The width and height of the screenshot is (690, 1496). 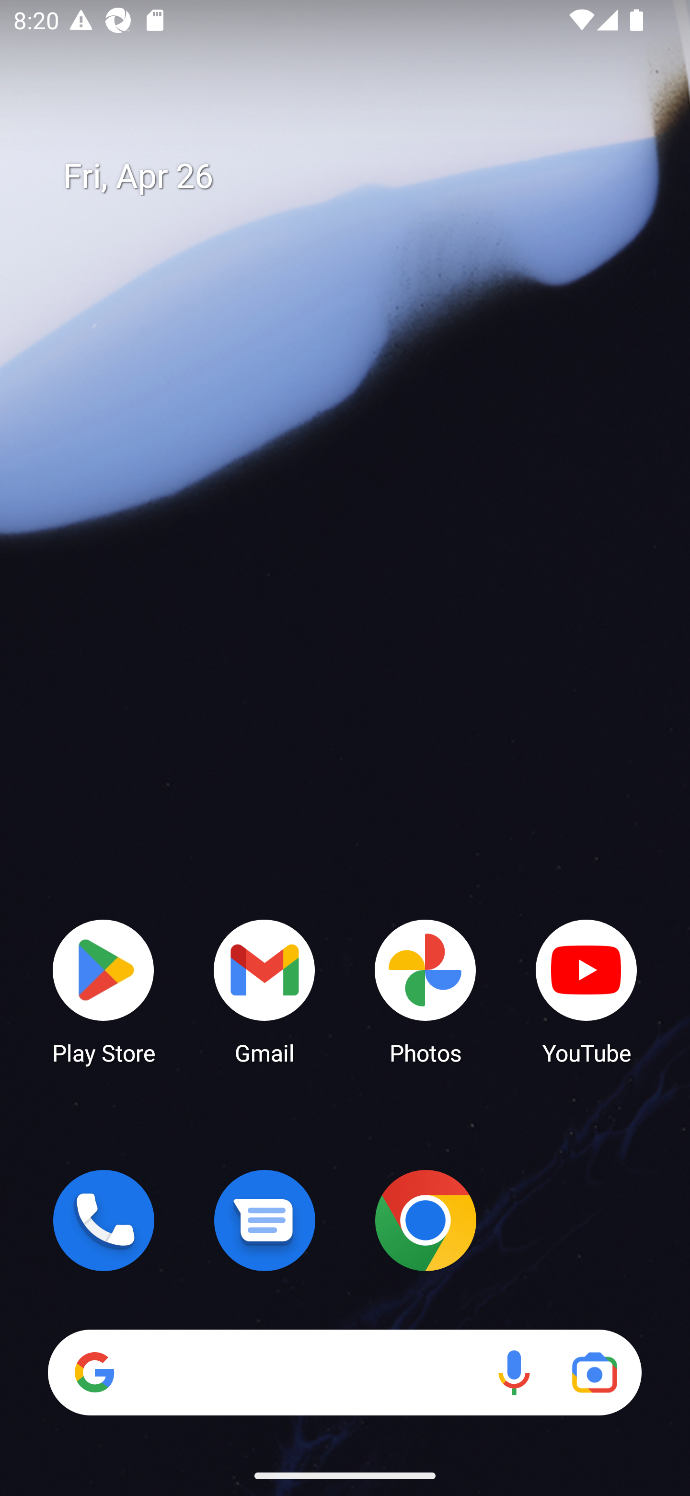 I want to click on Google Lens, so click(x=594, y=1372).